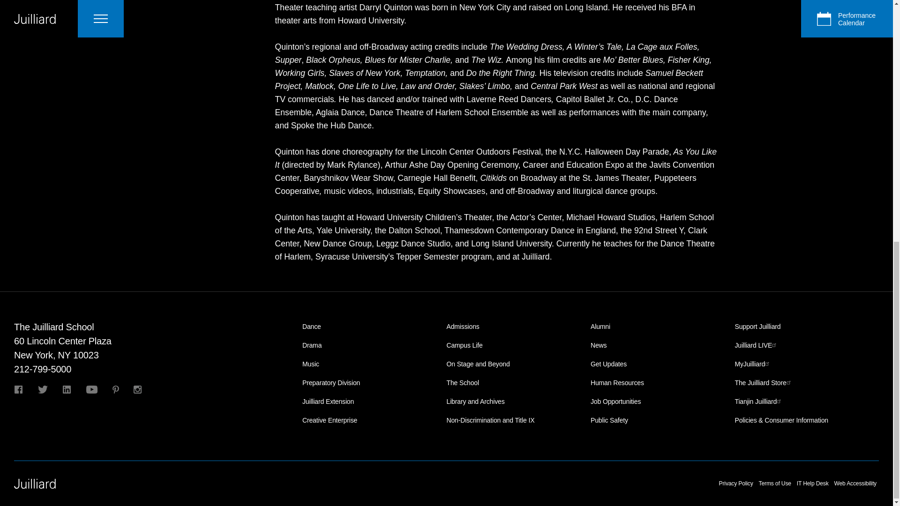 The image size is (900, 506). I want to click on Creative Enterprise, so click(330, 420).